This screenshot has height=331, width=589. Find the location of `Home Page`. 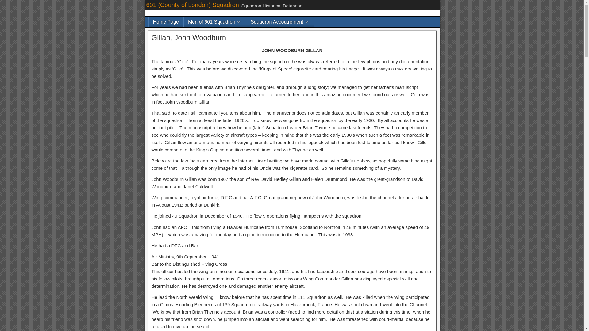

Home Page is located at coordinates (166, 22).